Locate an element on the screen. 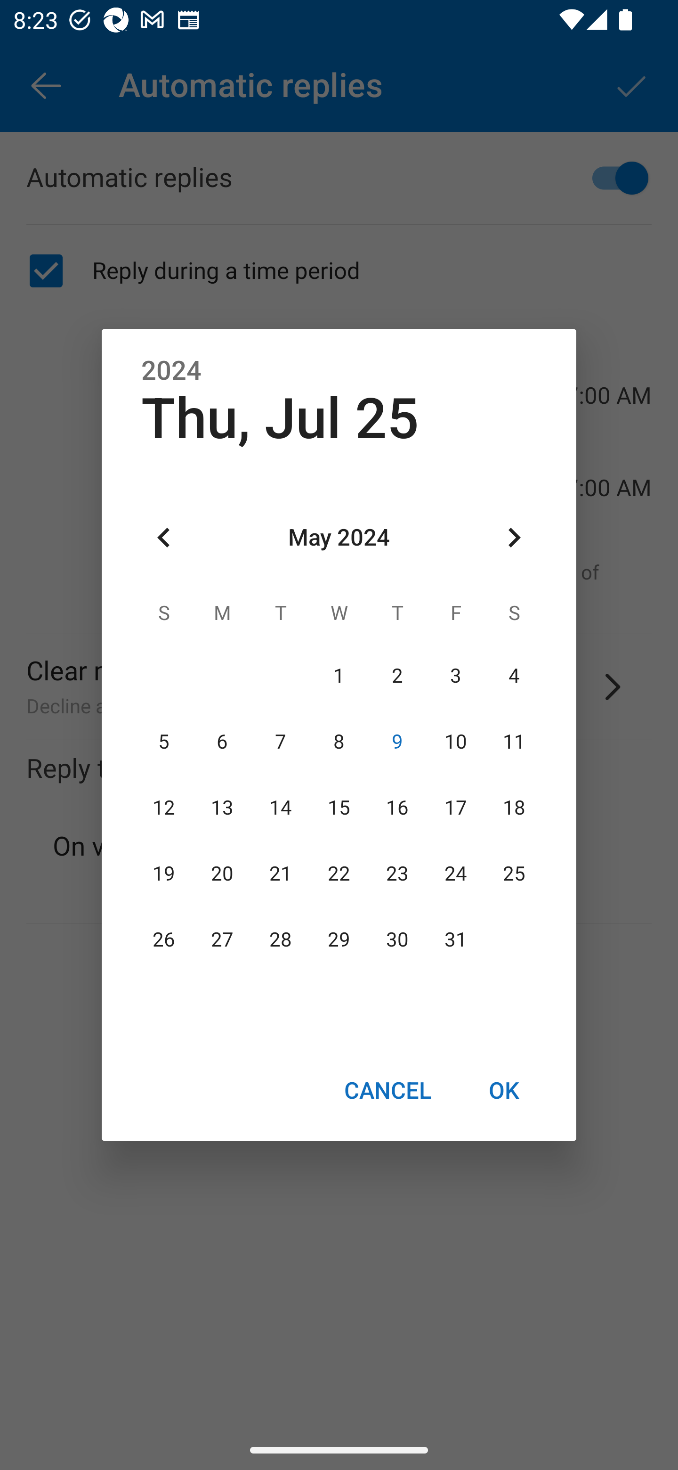 This screenshot has width=678, height=1470. 28 28 May 2024 is located at coordinates (281, 940).